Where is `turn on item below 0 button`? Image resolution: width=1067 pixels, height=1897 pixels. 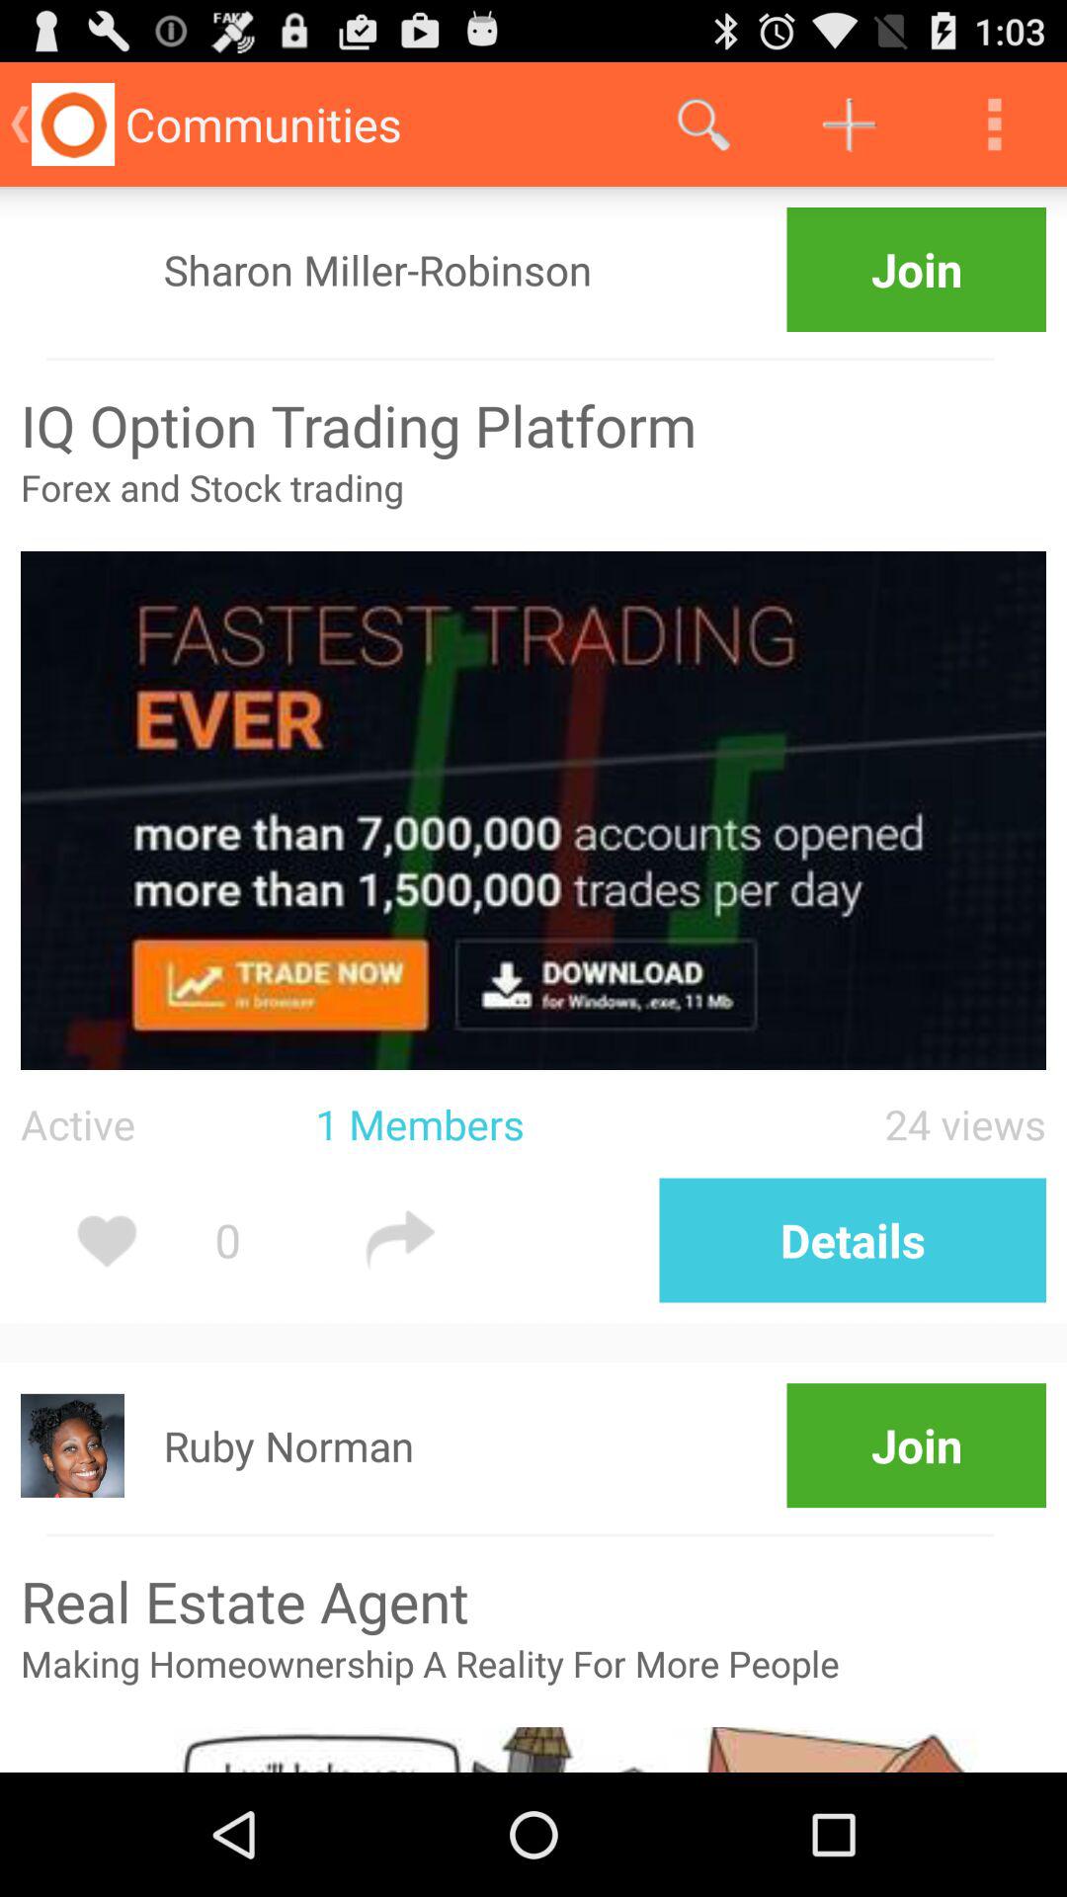 turn on item below 0 button is located at coordinates (288, 1444).